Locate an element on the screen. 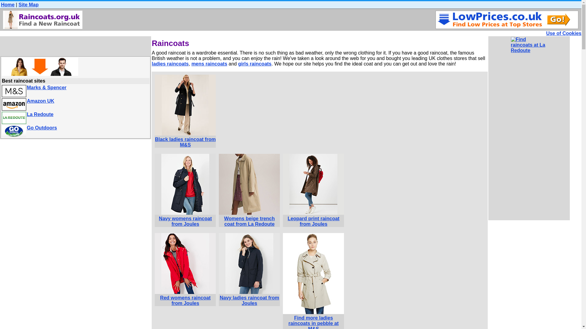  Raincoats Home Page is located at coordinates (43, 19).